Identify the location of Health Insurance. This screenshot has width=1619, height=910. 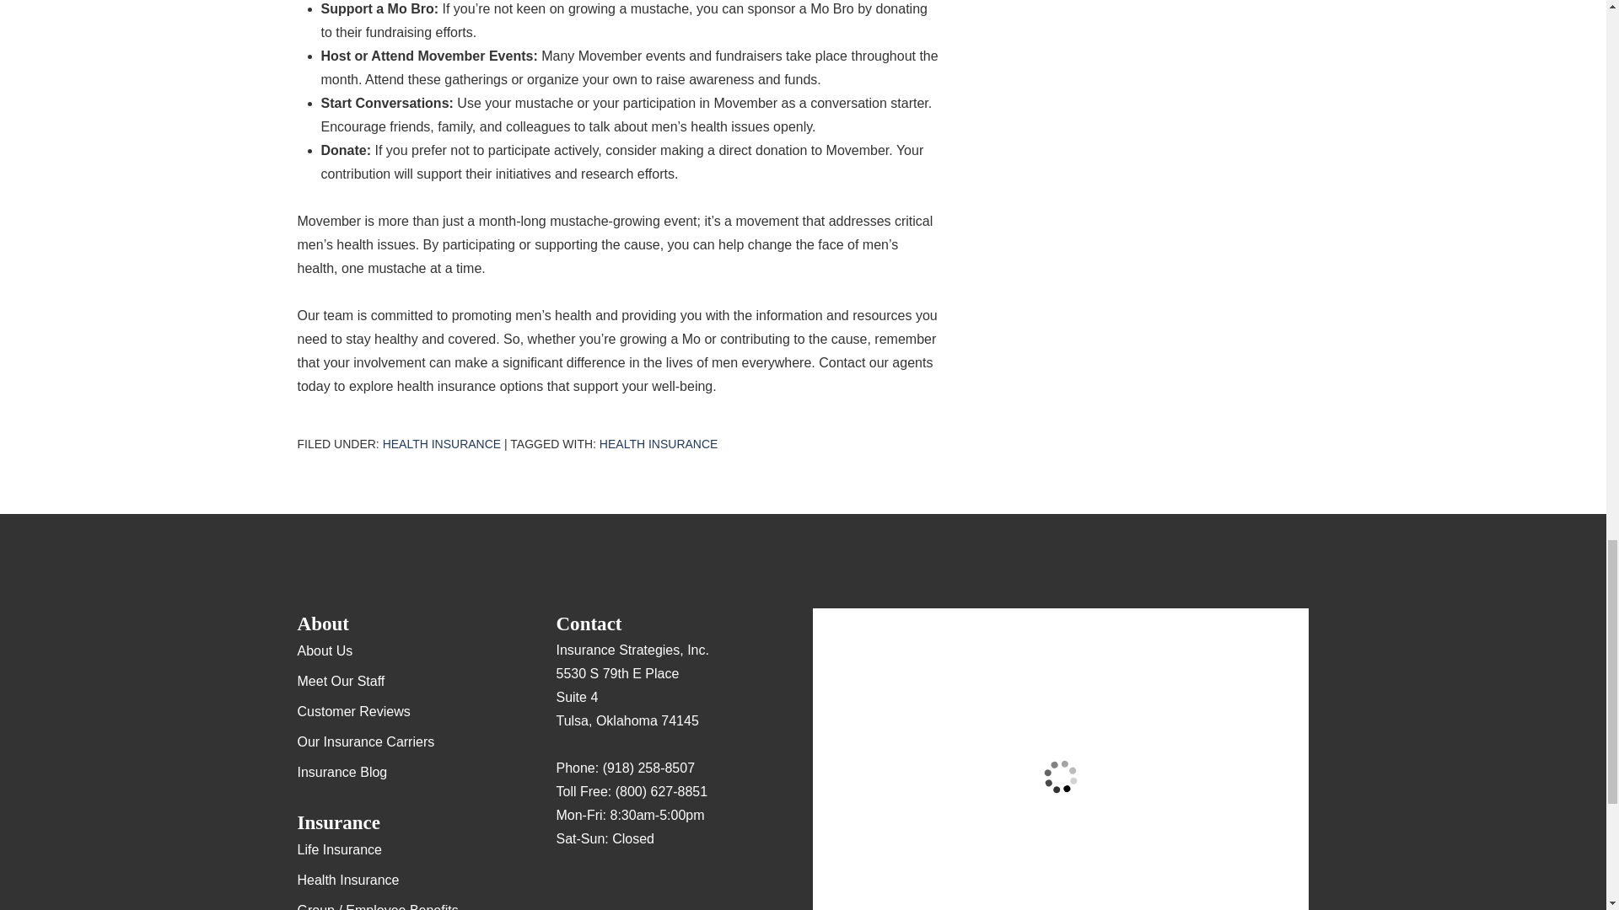
(659, 443).